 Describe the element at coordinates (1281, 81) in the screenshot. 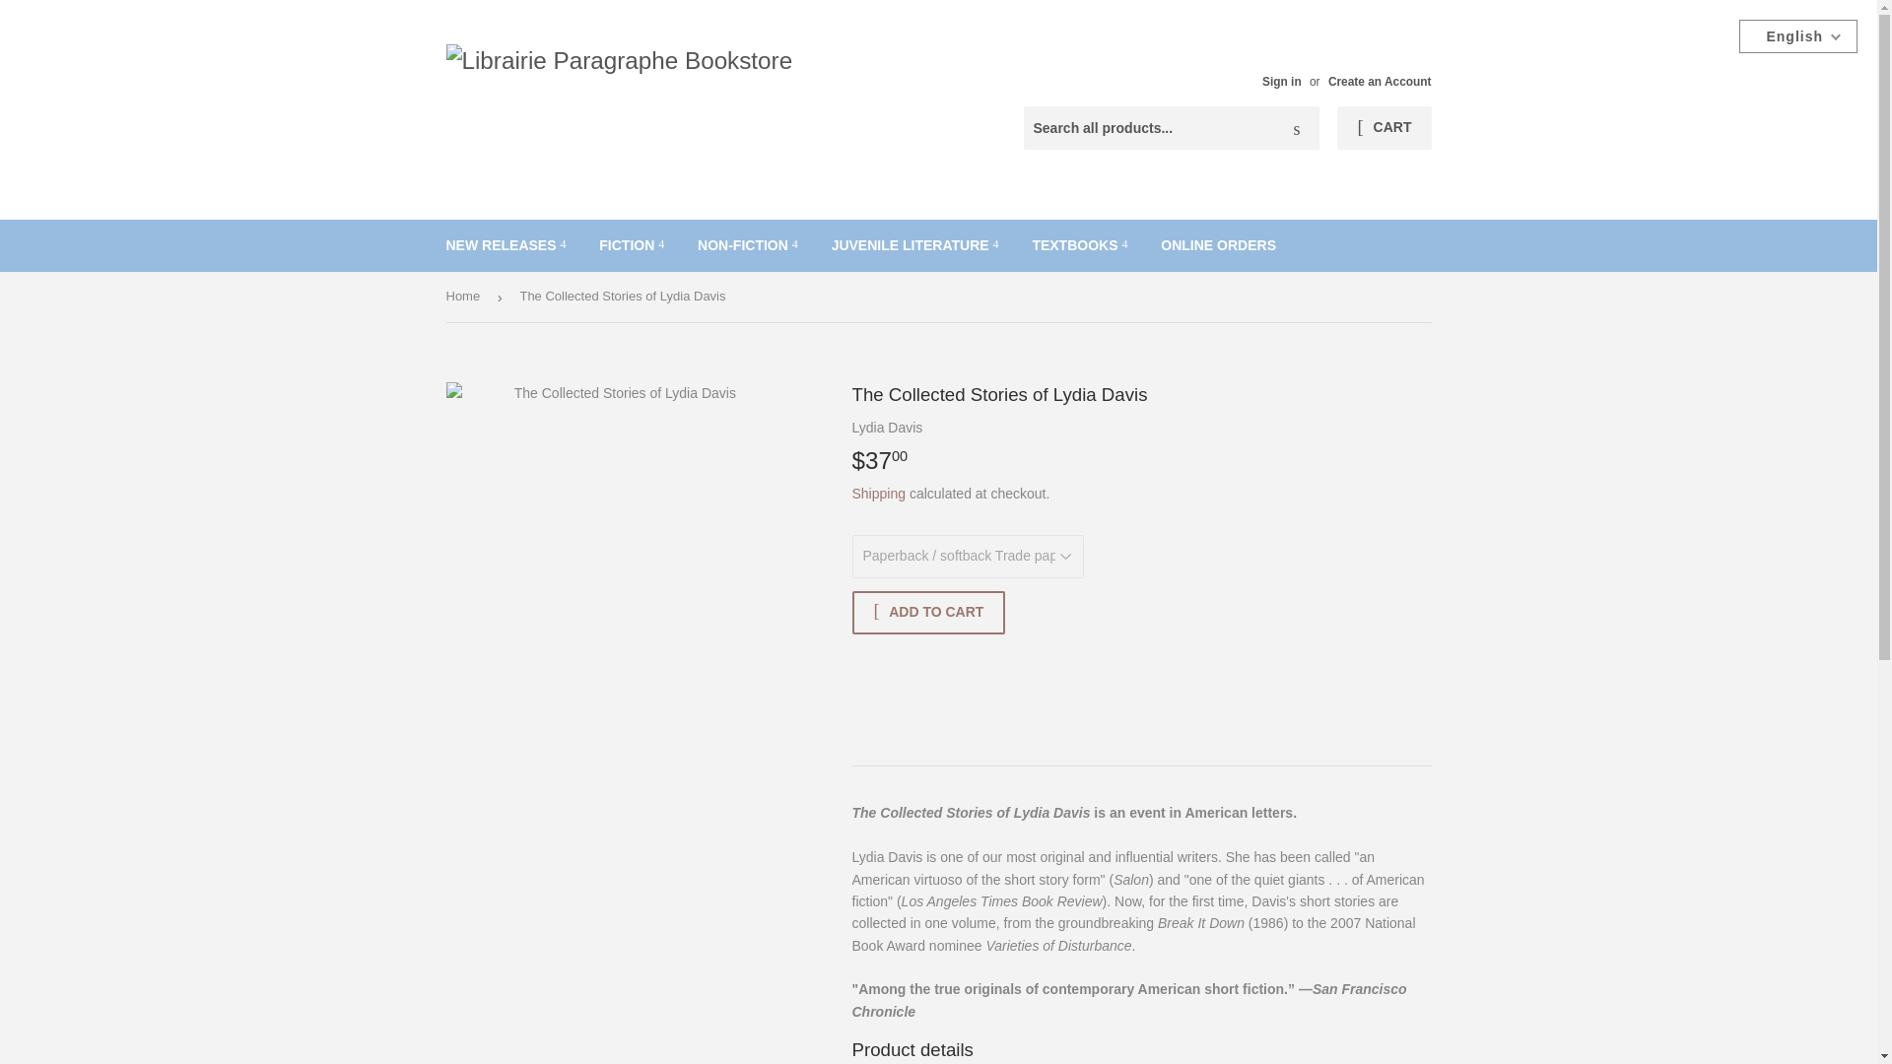

I see `Sign in` at that location.